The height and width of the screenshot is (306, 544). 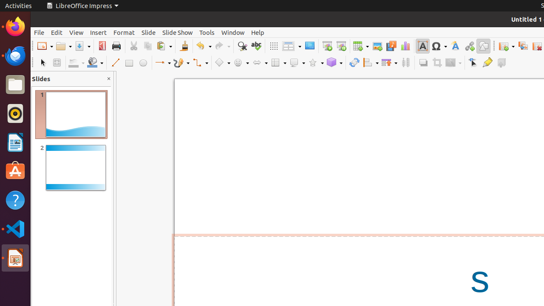 What do you see at coordinates (437, 63) in the screenshot?
I see `Crop` at bounding box center [437, 63].